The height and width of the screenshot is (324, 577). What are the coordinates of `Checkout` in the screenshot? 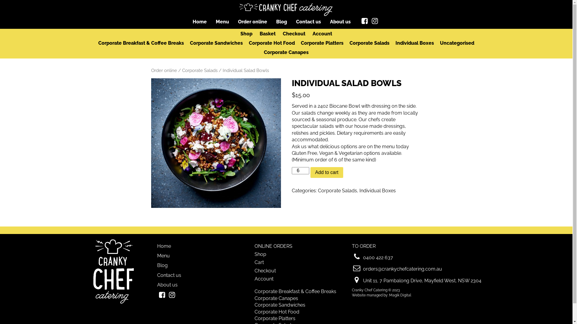 It's located at (294, 34).